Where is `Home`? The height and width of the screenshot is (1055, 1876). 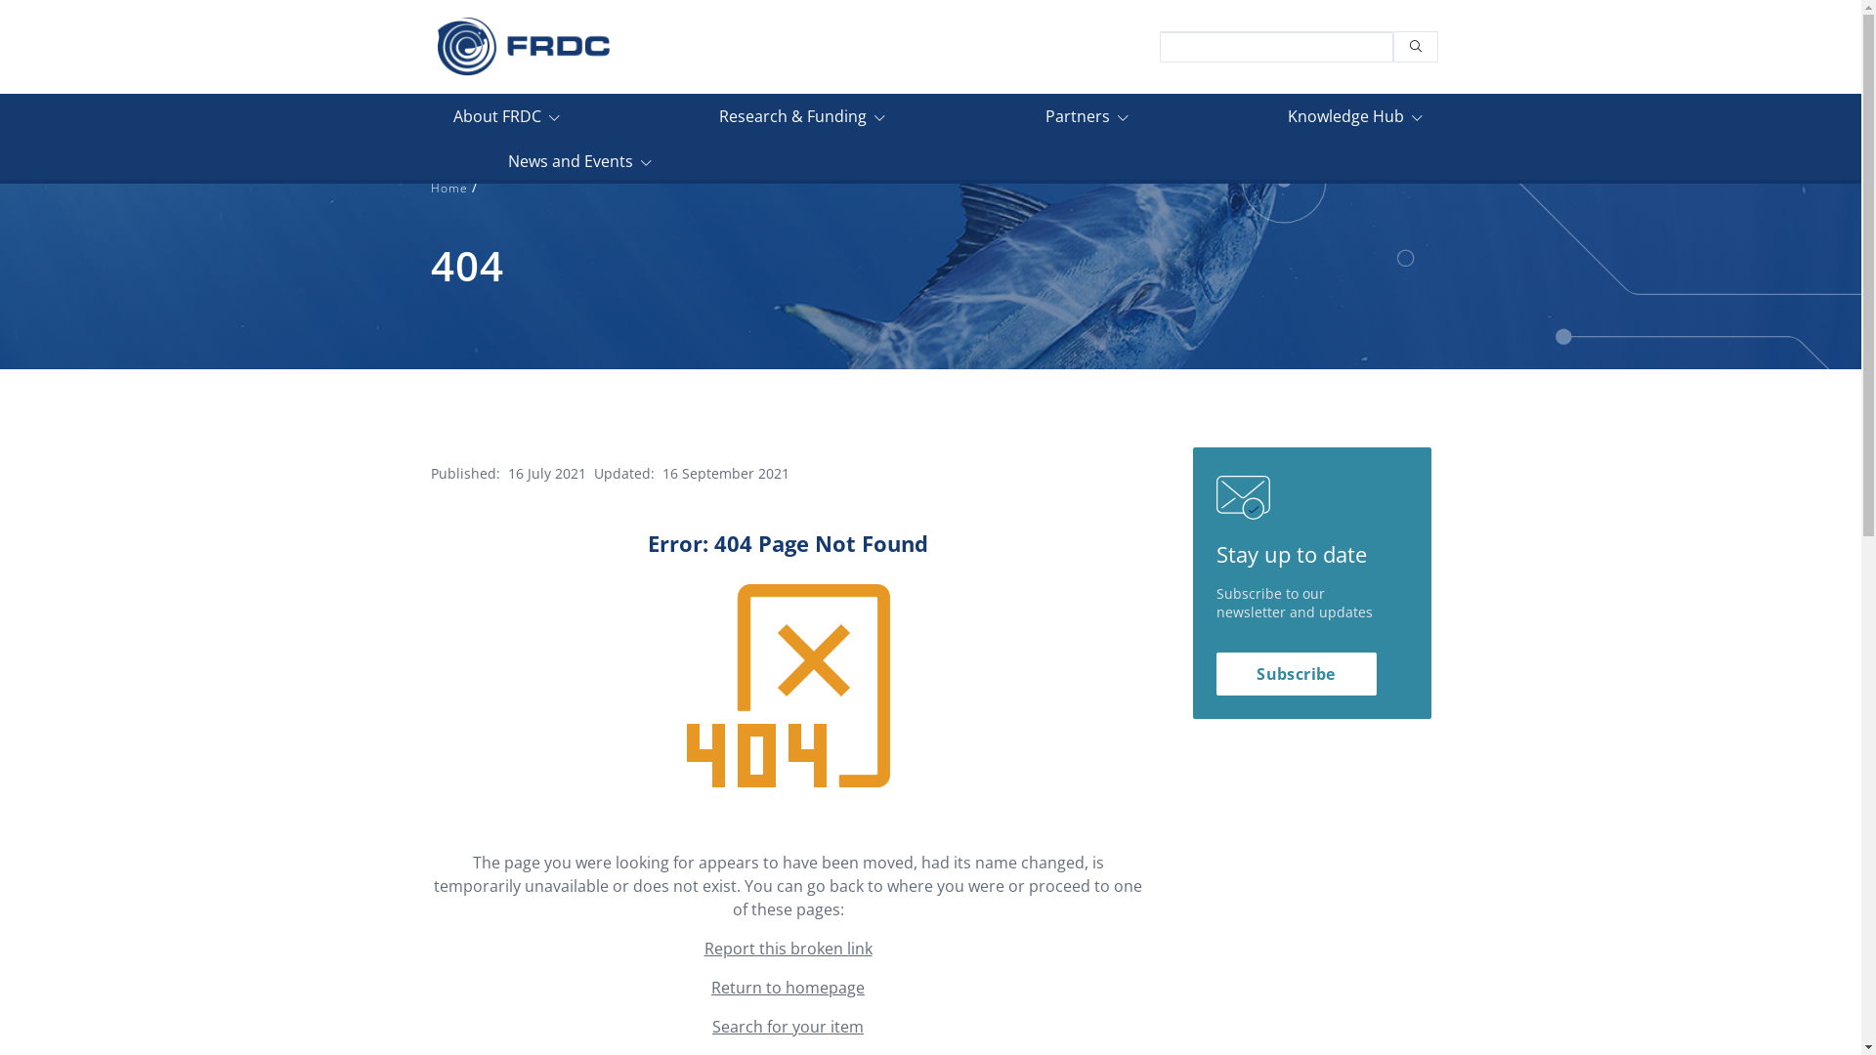
Home is located at coordinates (449, 188).